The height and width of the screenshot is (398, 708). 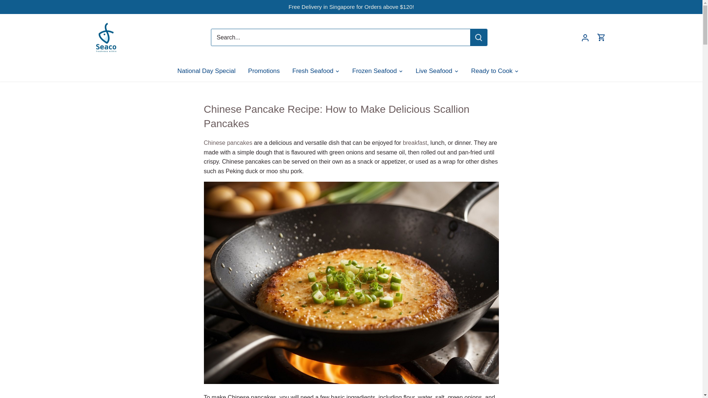 I want to click on Frozen Seafood, so click(x=374, y=71).